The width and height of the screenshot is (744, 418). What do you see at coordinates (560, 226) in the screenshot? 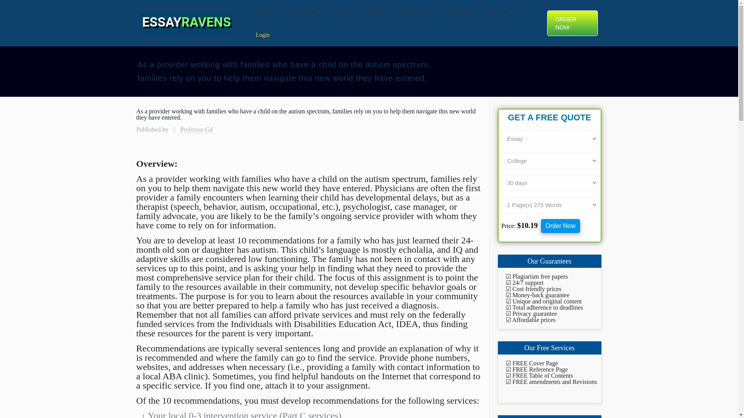
I see `Order Now` at bounding box center [560, 226].